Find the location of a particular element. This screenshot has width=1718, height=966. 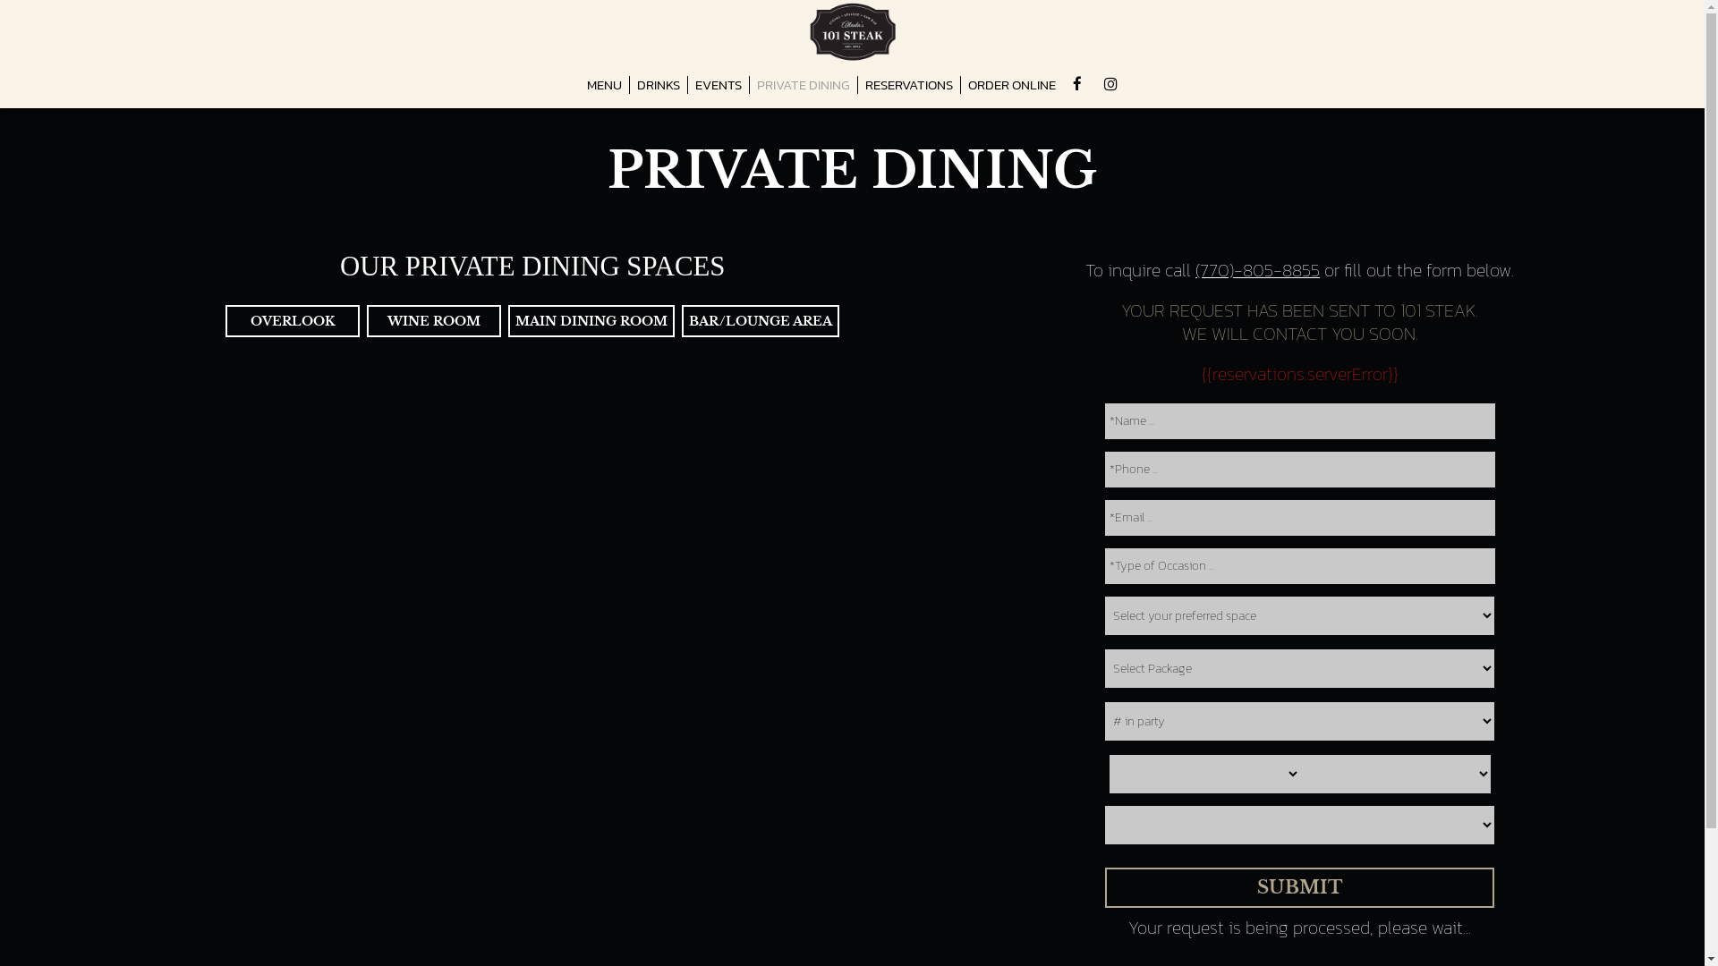

EVENTS is located at coordinates (719, 85).